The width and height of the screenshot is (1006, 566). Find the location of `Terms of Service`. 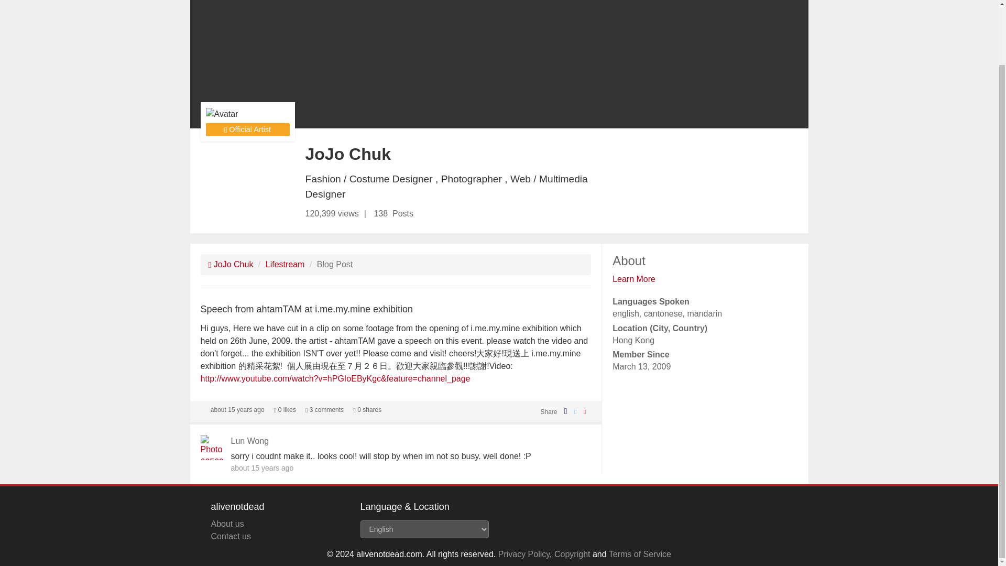

Terms of Service is located at coordinates (639, 553).